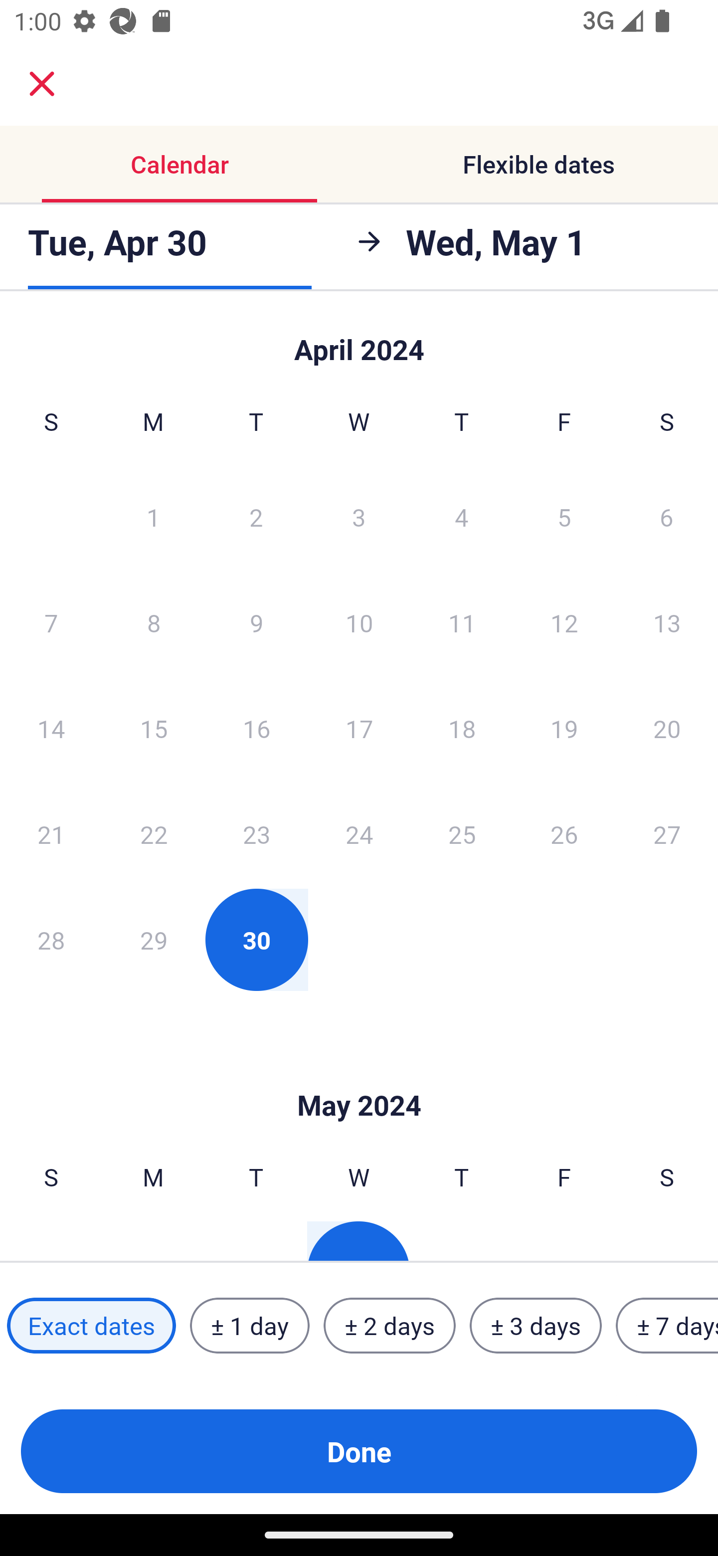 Image resolution: width=718 pixels, height=1556 pixels. What do you see at coordinates (462, 834) in the screenshot?
I see `25 Thursday, April 25, 2024` at bounding box center [462, 834].